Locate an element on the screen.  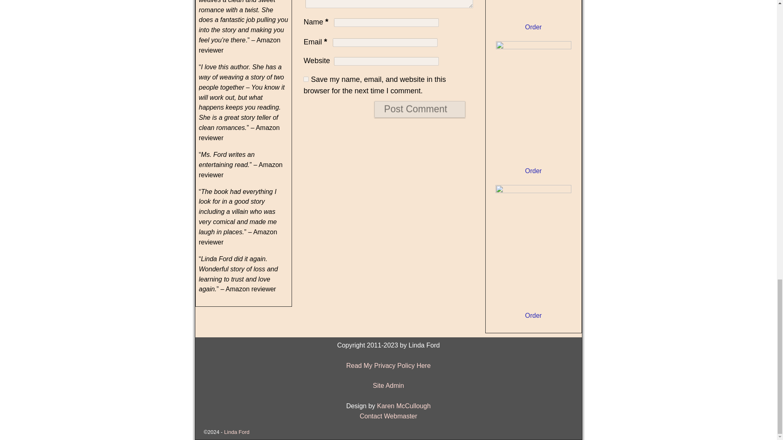
Linda Ford is located at coordinates (237, 432).